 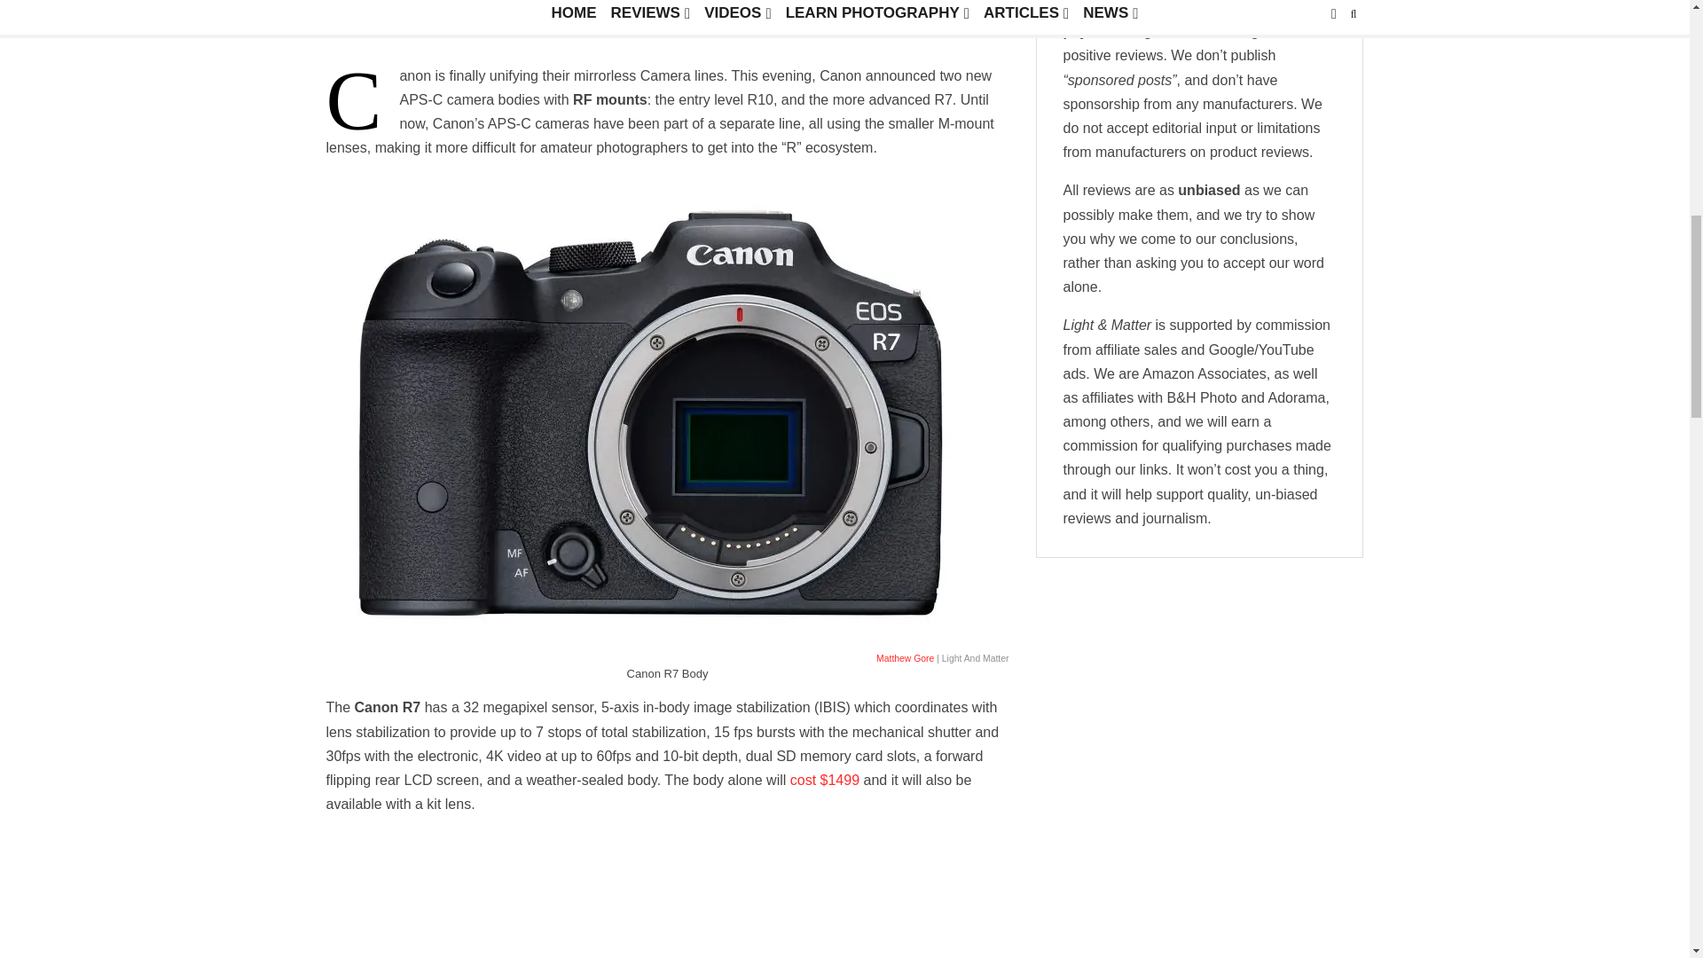 I want to click on Posts by Matthew Gore, so click(x=370, y=28).